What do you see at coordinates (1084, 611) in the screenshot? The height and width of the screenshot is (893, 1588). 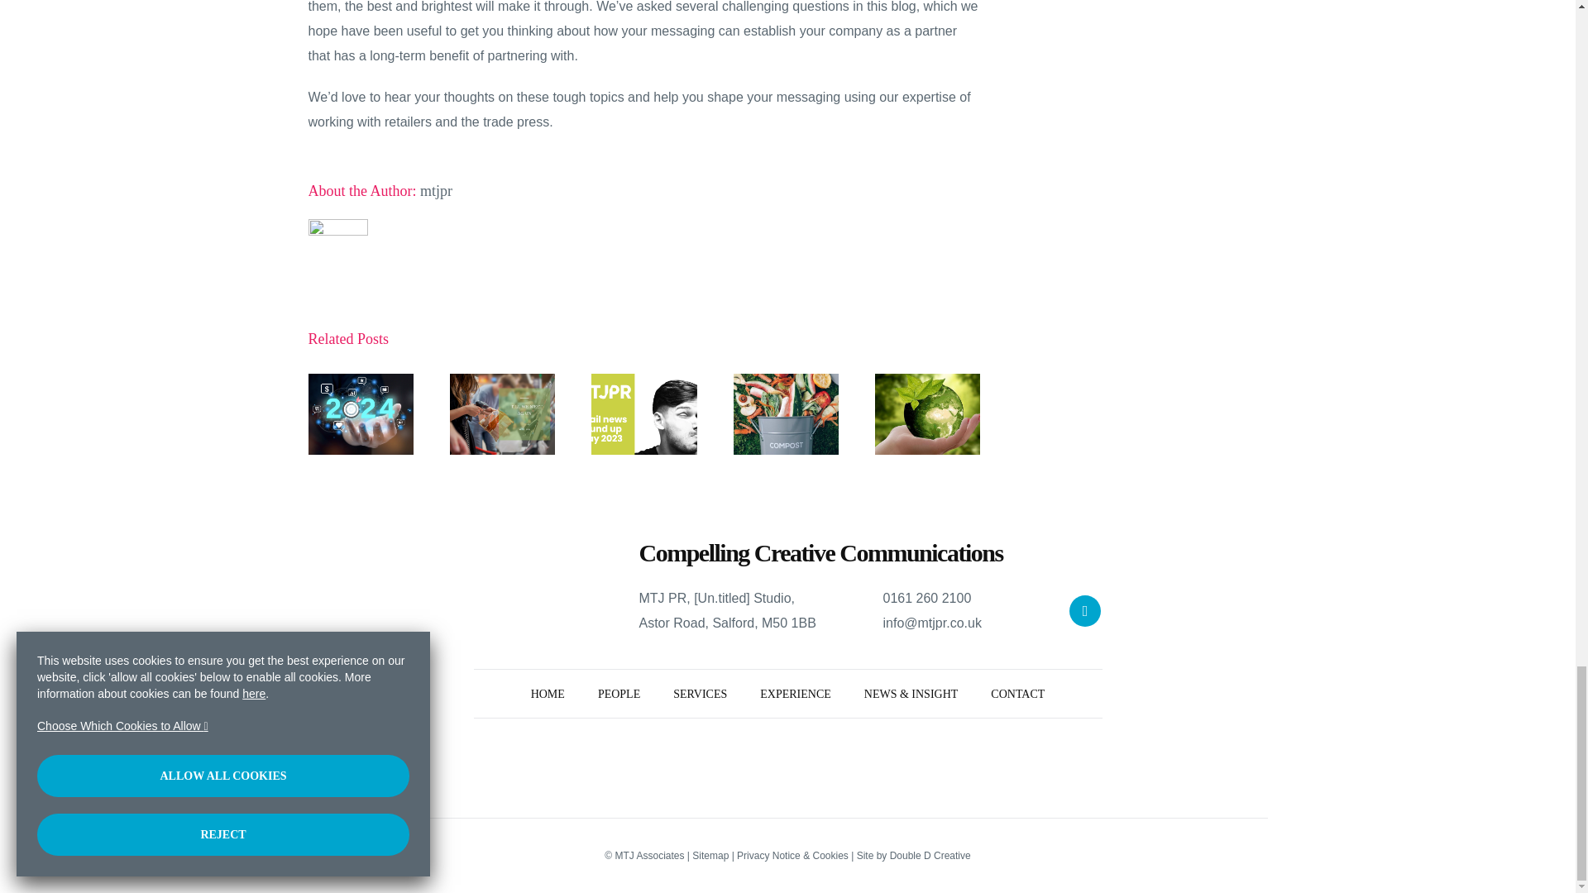 I see `X` at bounding box center [1084, 611].